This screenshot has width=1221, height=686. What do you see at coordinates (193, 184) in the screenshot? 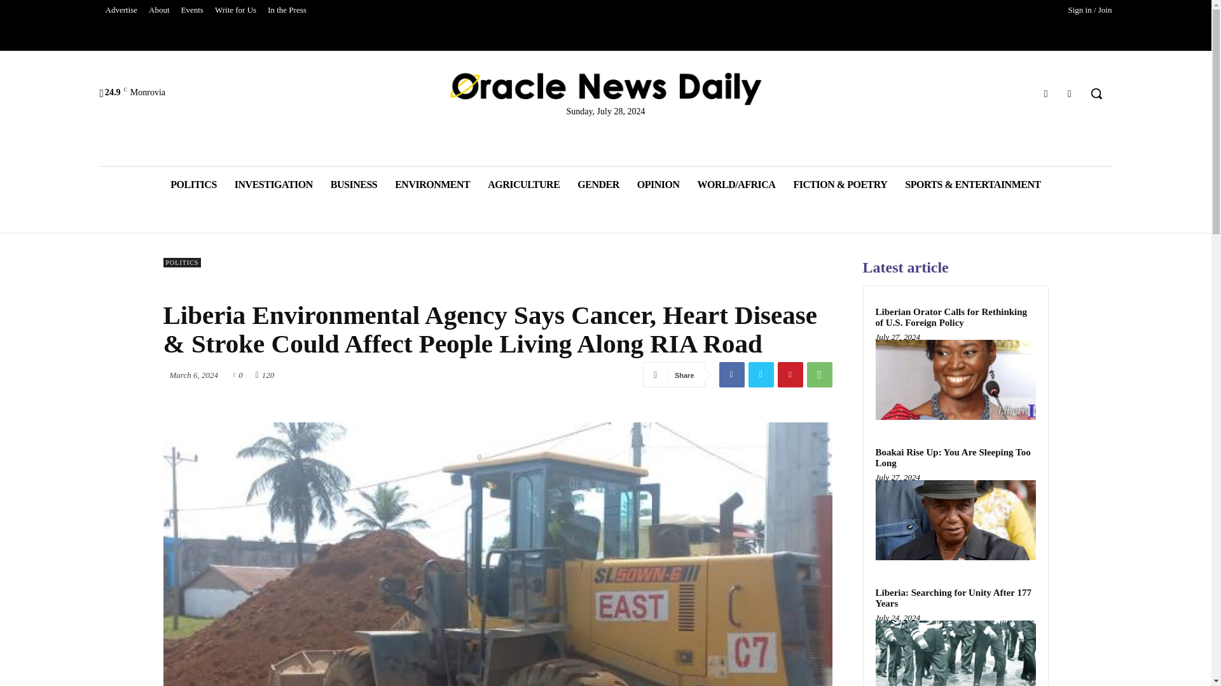
I see `POLITICS` at bounding box center [193, 184].